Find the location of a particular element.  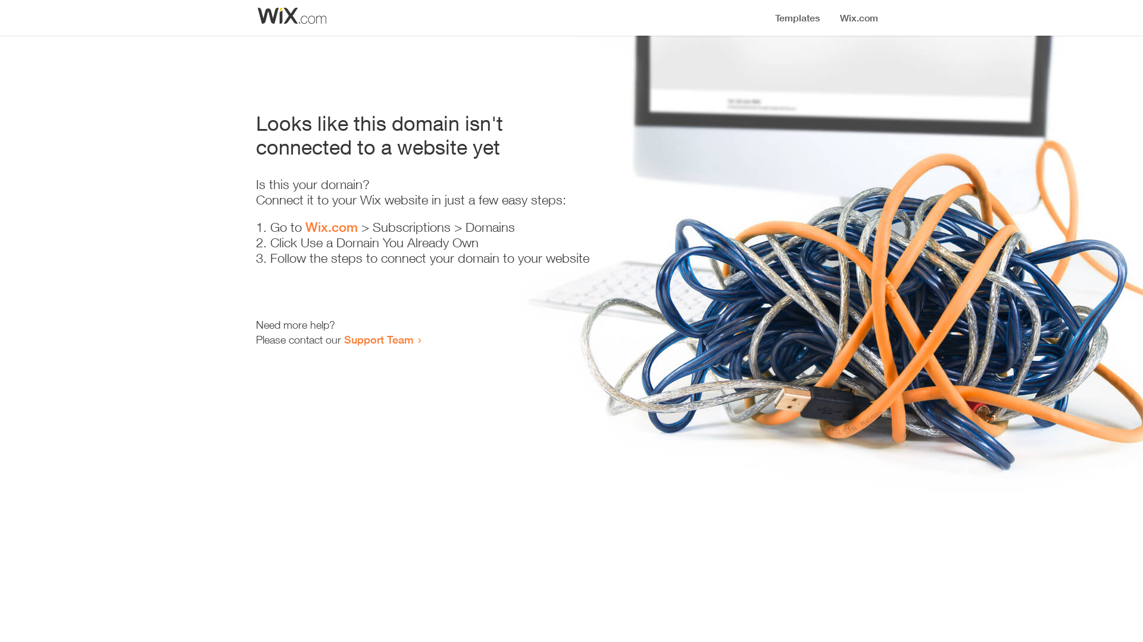

Wix.com is located at coordinates (332, 227).